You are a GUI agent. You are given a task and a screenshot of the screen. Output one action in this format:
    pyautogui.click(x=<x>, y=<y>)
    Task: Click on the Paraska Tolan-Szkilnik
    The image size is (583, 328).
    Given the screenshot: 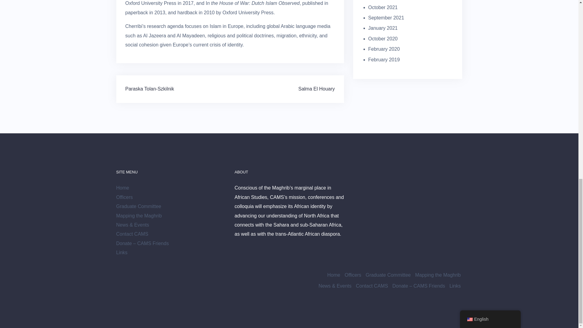 What is the action you would take?
    pyautogui.click(x=149, y=89)
    